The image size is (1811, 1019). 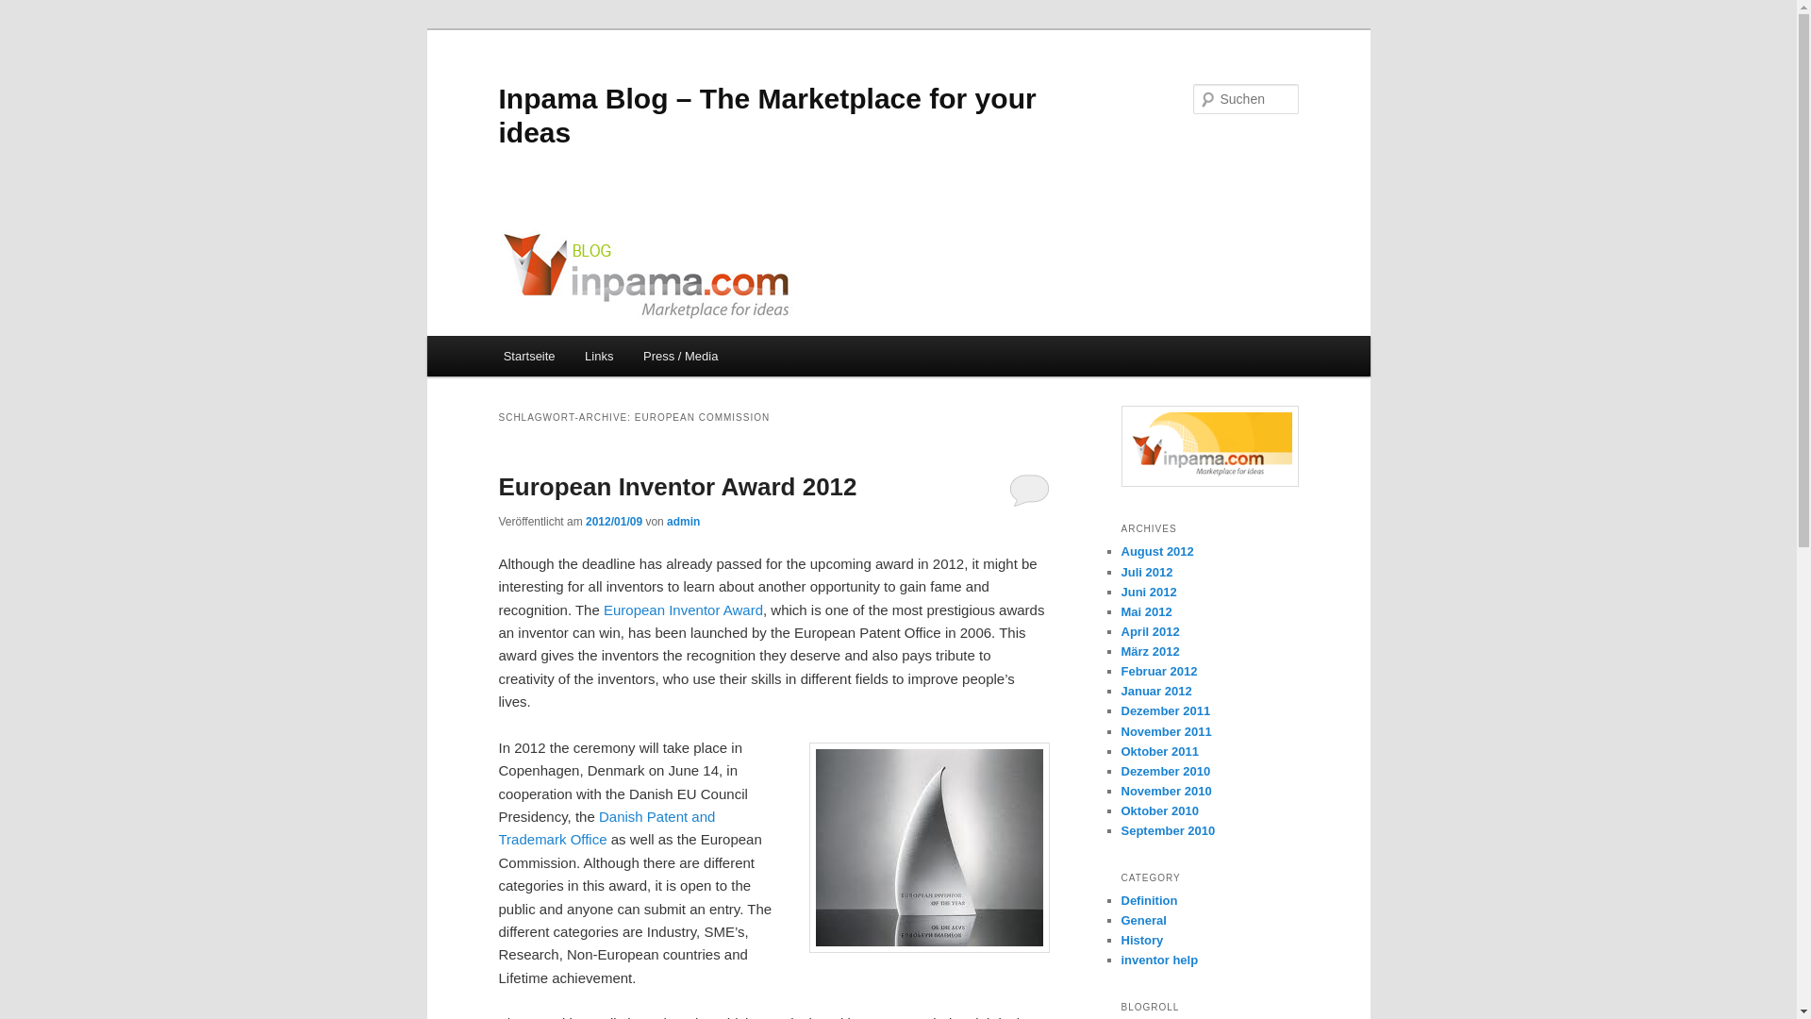 What do you see at coordinates (529, 356) in the screenshot?
I see `Startseite` at bounding box center [529, 356].